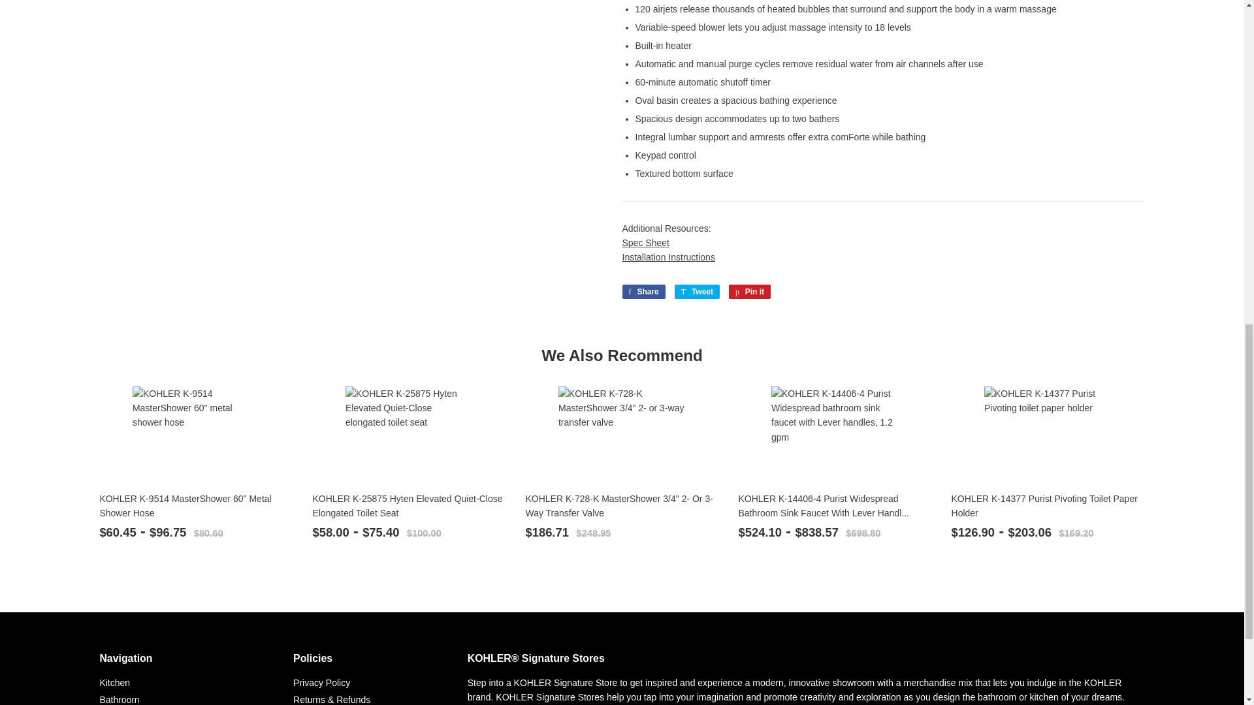 Image resolution: width=1254 pixels, height=705 pixels. What do you see at coordinates (643, 291) in the screenshot?
I see `Share on Facebook` at bounding box center [643, 291].